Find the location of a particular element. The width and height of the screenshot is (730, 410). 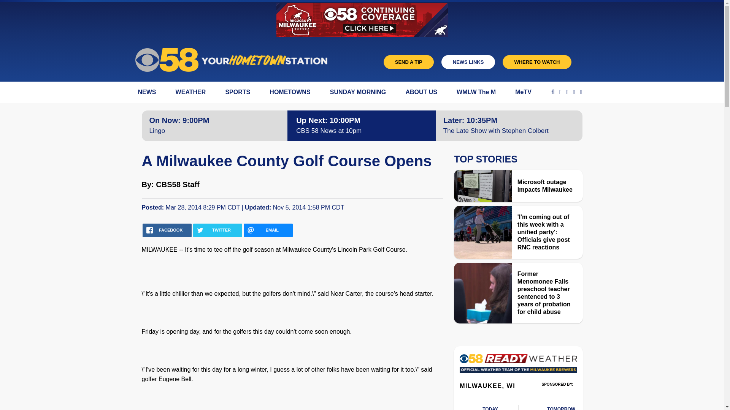

Weather is located at coordinates (518, 366).